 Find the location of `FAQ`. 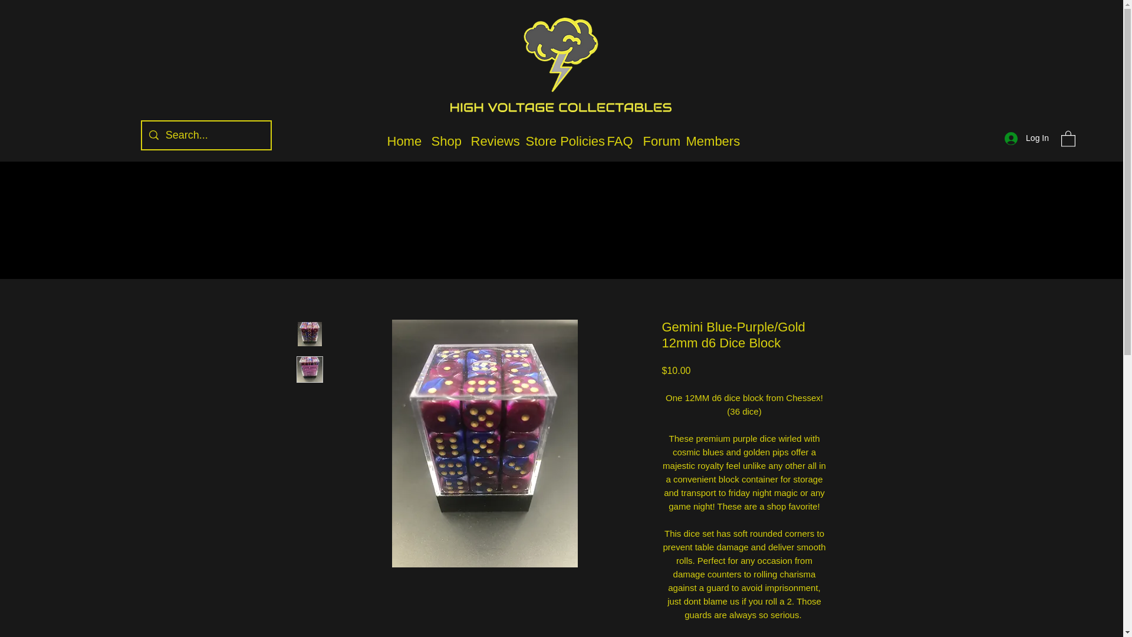

FAQ is located at coordinates (619, 141).